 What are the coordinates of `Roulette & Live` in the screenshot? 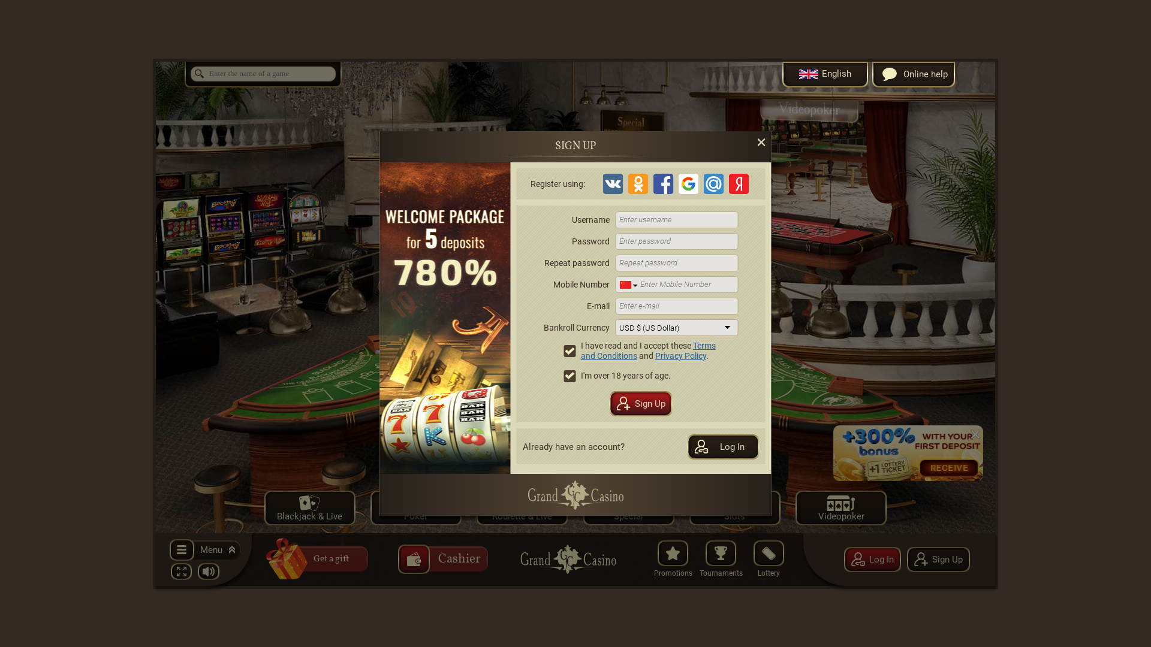 It's located at (522, 507).